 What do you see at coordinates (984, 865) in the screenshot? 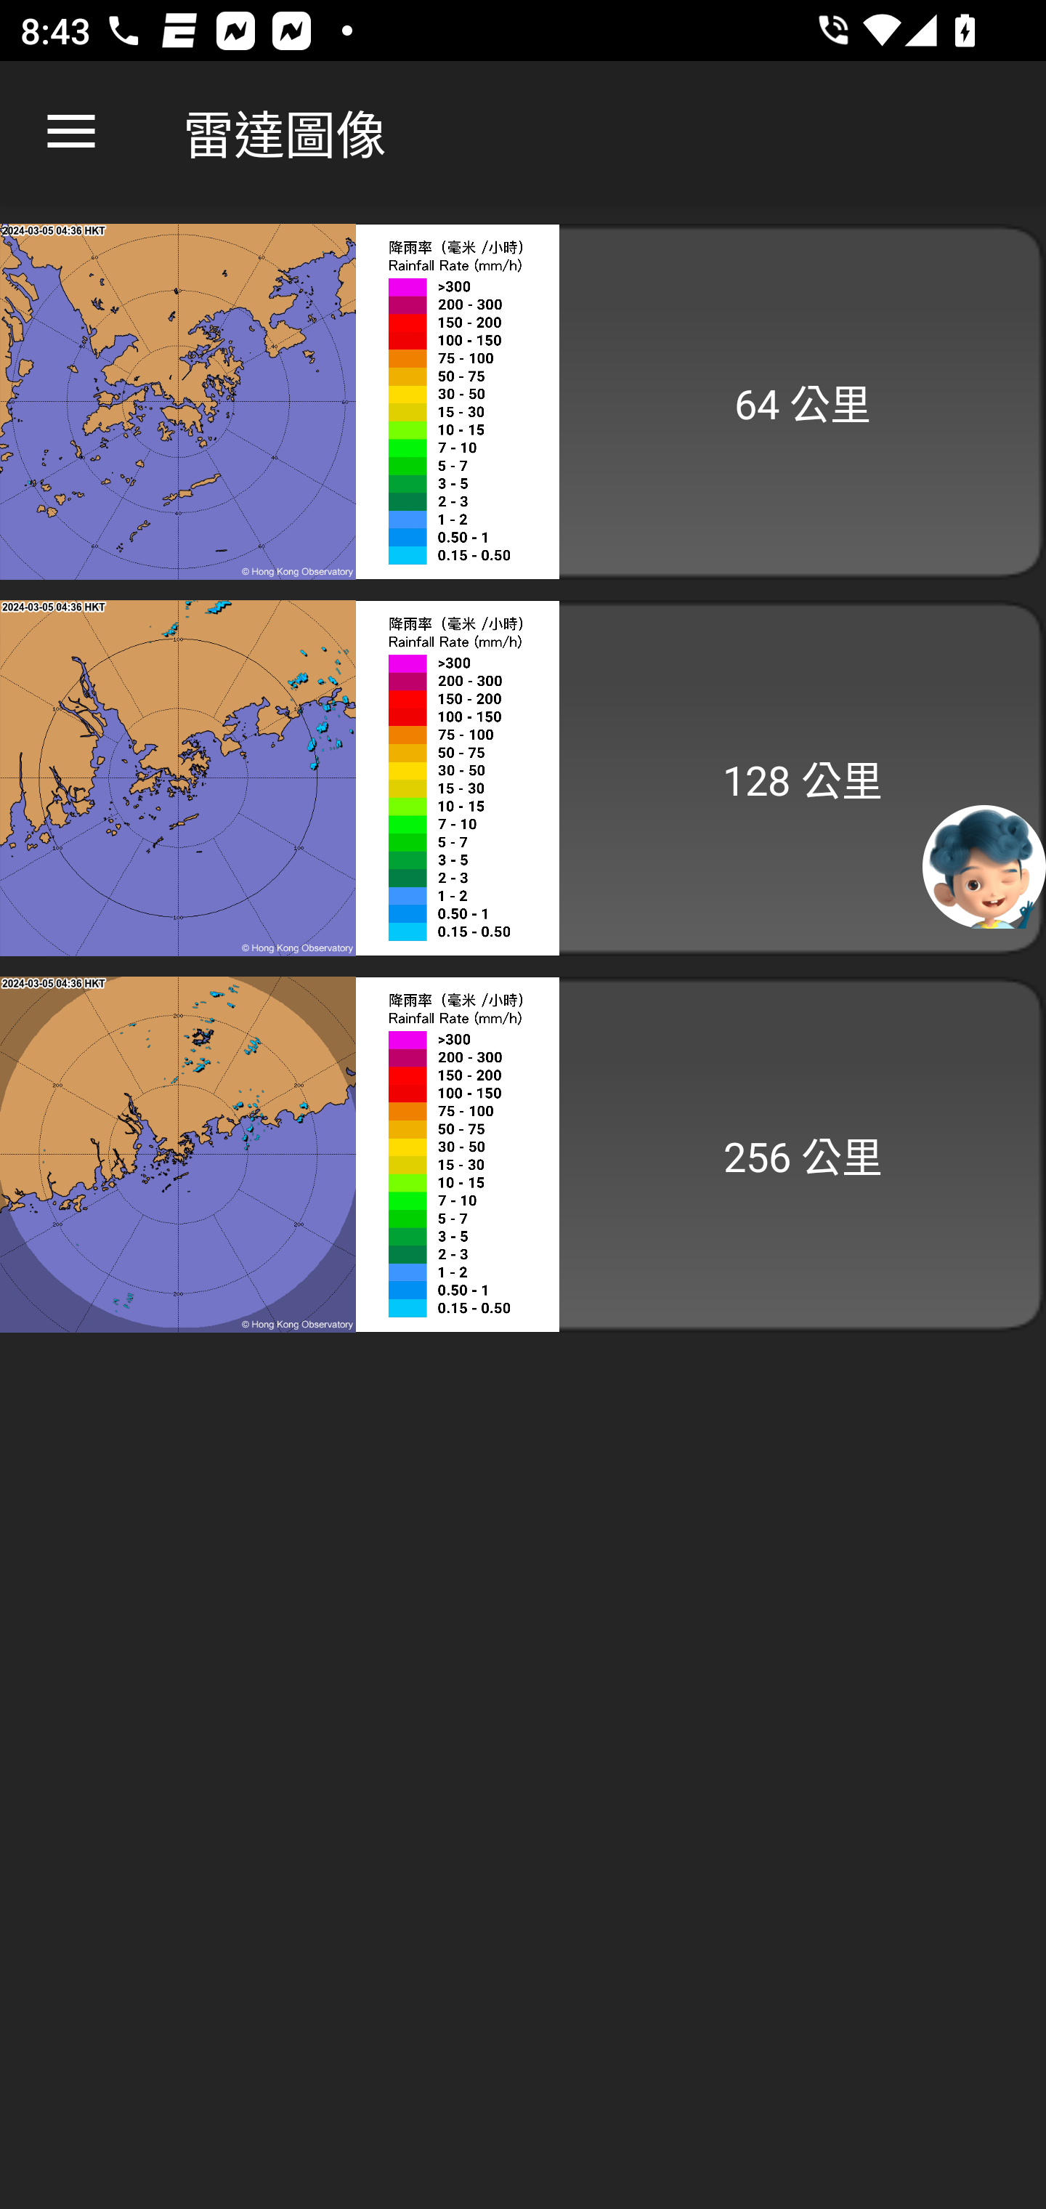
I see `聊天機械人` at bounding box center [984, 865].